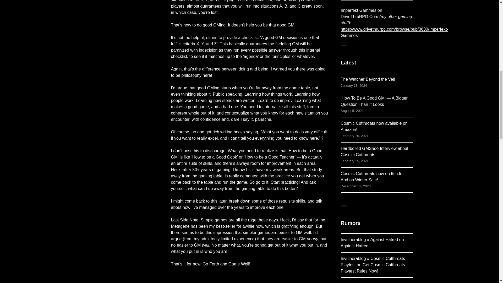 The width and height of the screenshot is (503, 283). I want to click on Hardboiled GMShoe Interview about Cosmic Cutthroats, so click(374, 151).